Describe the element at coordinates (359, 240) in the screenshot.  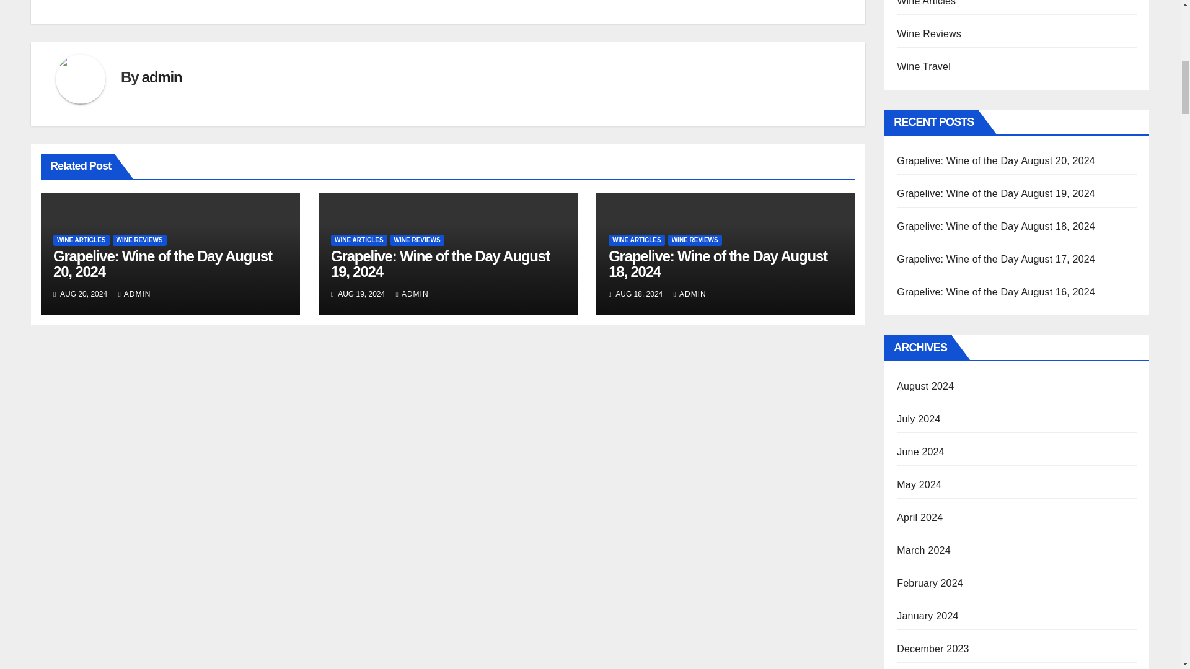
I see `WINE ARTICLES` at that location.